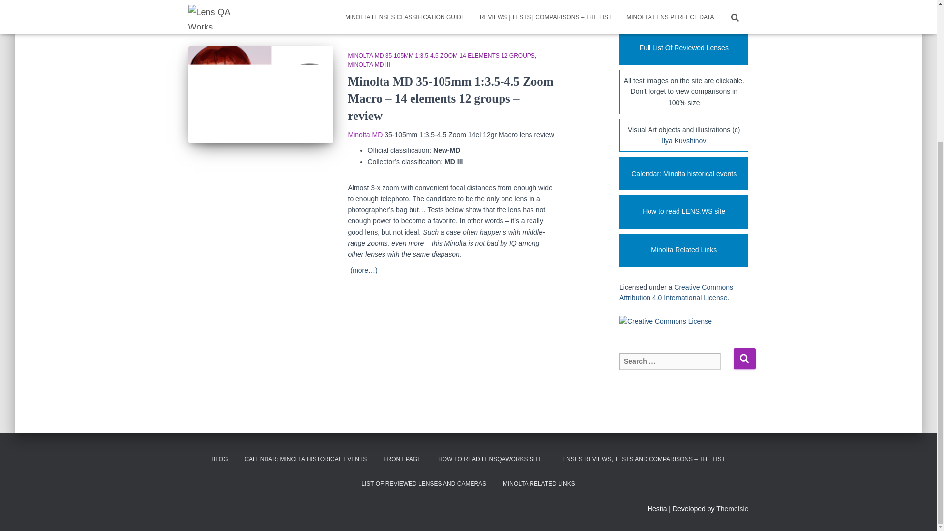 Image resolution: width=944 pixels, height=531 pixels. What do you see at coordinates (733, 509) in the screenshot?
I see `ThemeIsle` at bounding box center [733, 509].